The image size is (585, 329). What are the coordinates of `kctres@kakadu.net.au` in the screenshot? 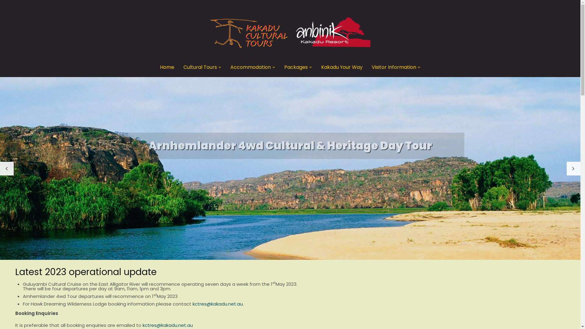 It's located at (168, 325).